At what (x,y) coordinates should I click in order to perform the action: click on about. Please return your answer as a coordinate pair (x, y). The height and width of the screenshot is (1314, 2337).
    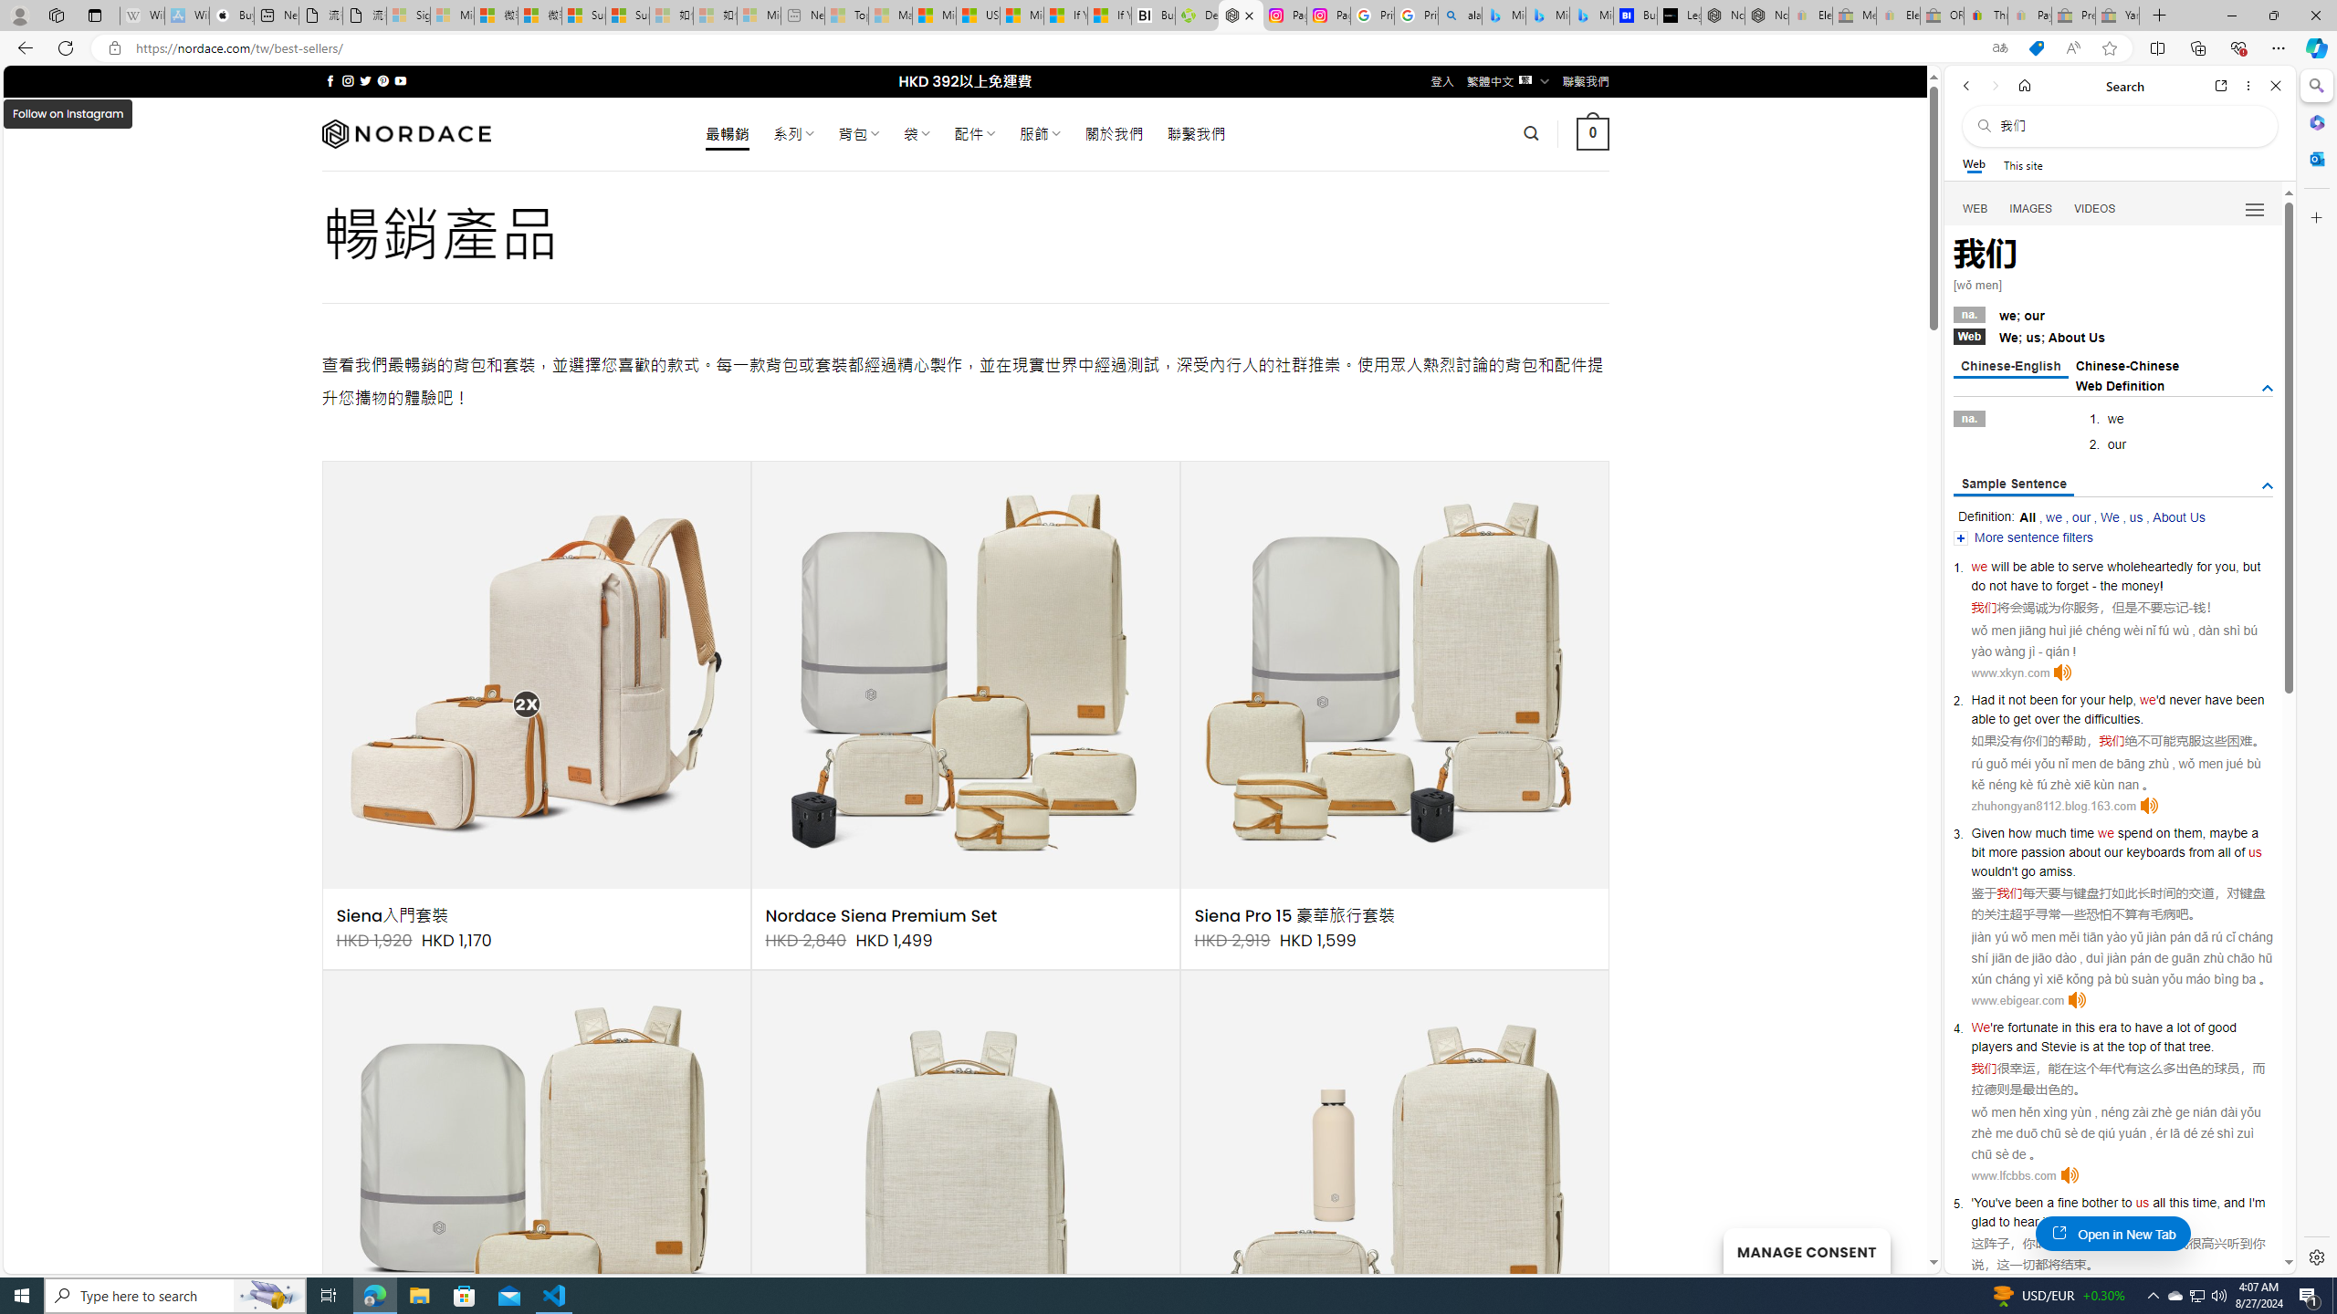
    Looking at the image, I should click on (2084, 851).